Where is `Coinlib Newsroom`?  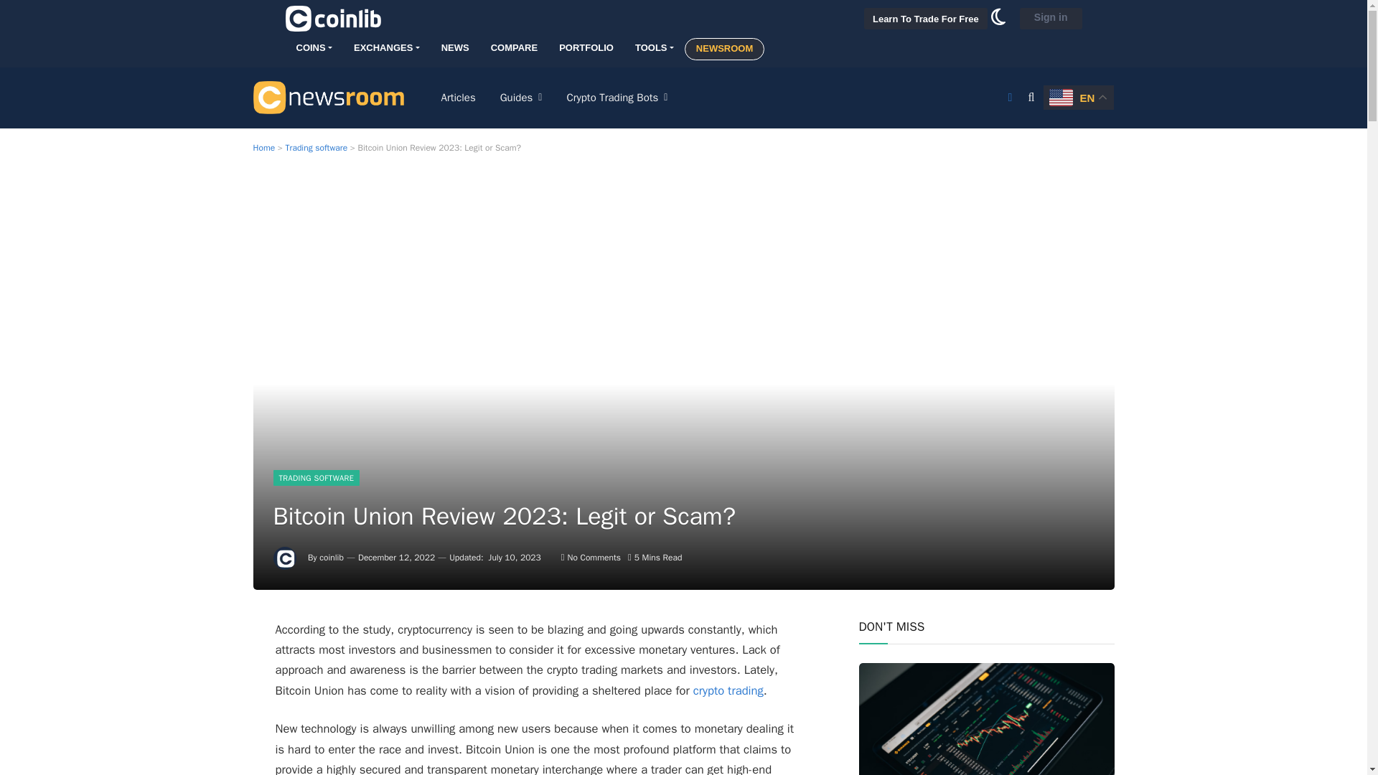
Coinlib Newsroom is located at coordinates (327, 97).